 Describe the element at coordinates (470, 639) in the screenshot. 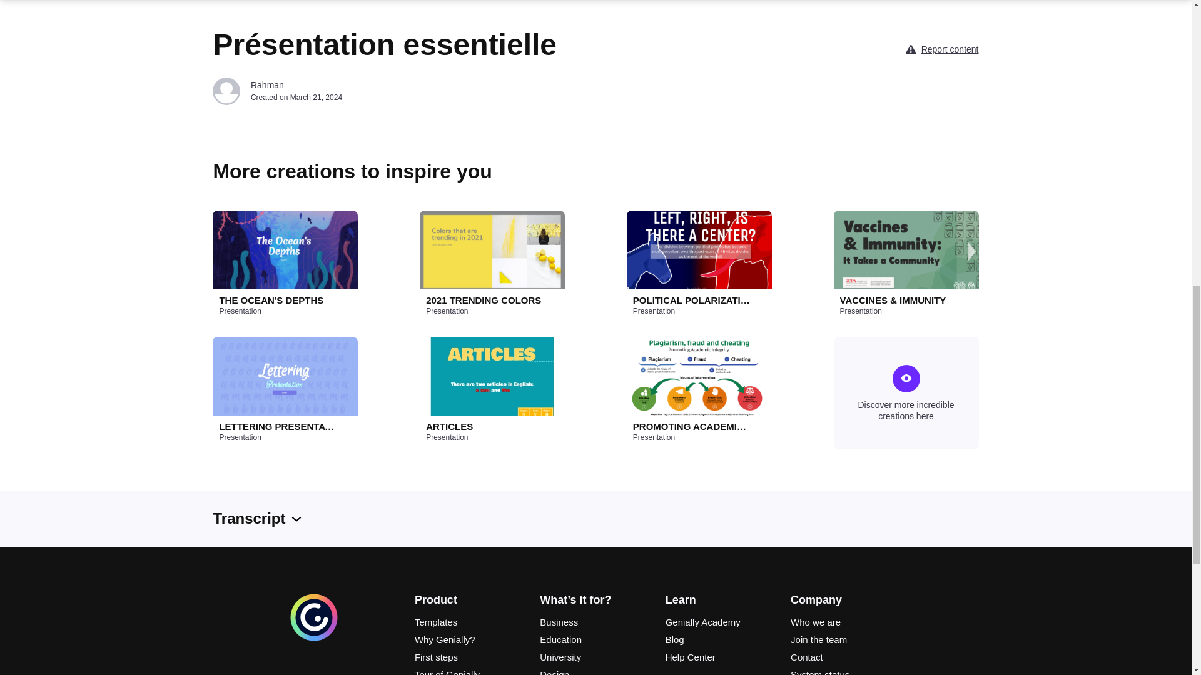

I see `Why Genially?` at that location.